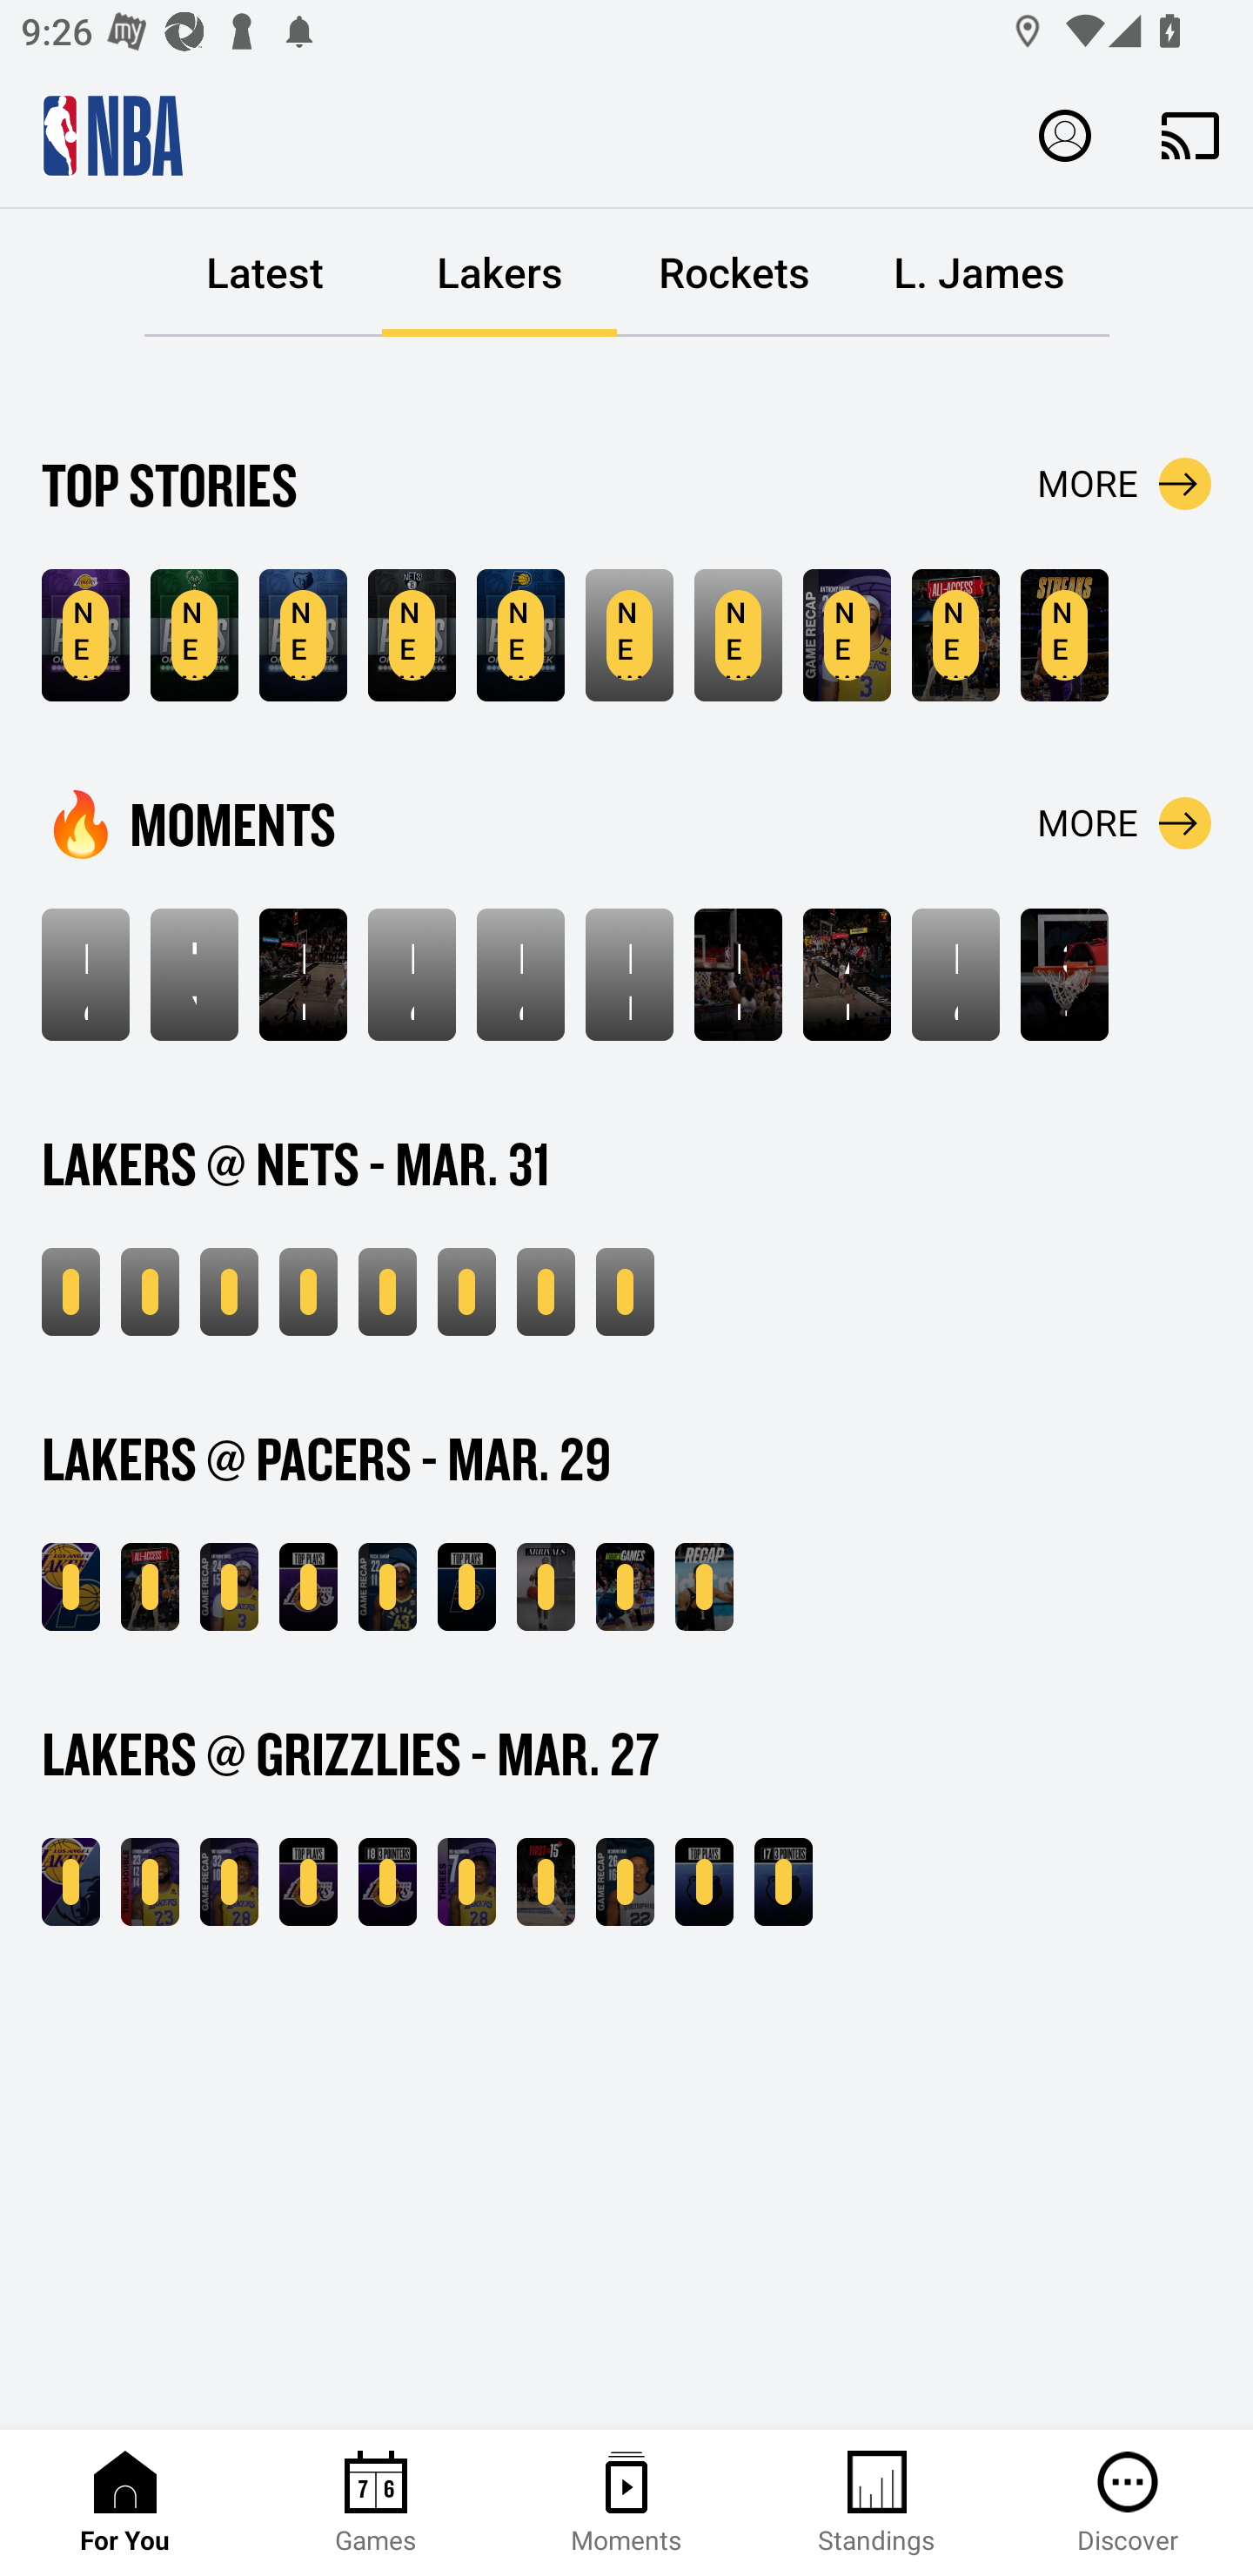 The width and height of the screenshot is (1253, 2576). What do you see at coordinates (466, 1291) in the screenshot?
I see `Highlights From Cam Thomas' 30-Point Game NEW` at bounding box center [466, 1291].